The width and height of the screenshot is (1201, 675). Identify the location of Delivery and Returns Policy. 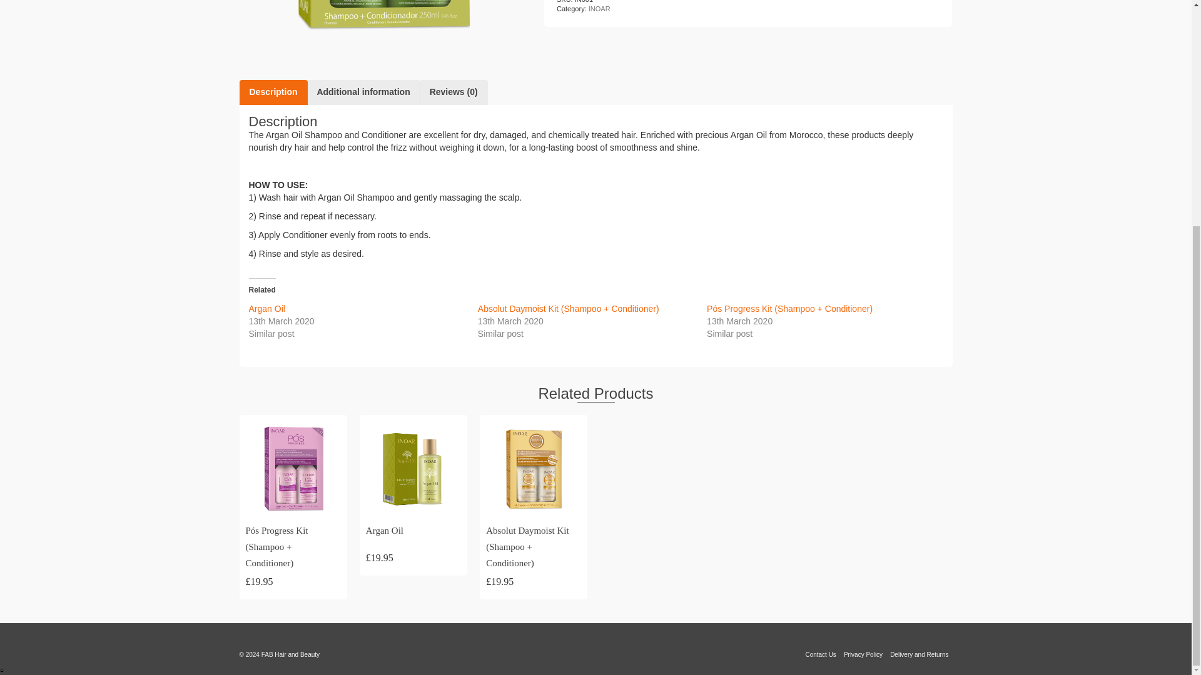
(919, 655).